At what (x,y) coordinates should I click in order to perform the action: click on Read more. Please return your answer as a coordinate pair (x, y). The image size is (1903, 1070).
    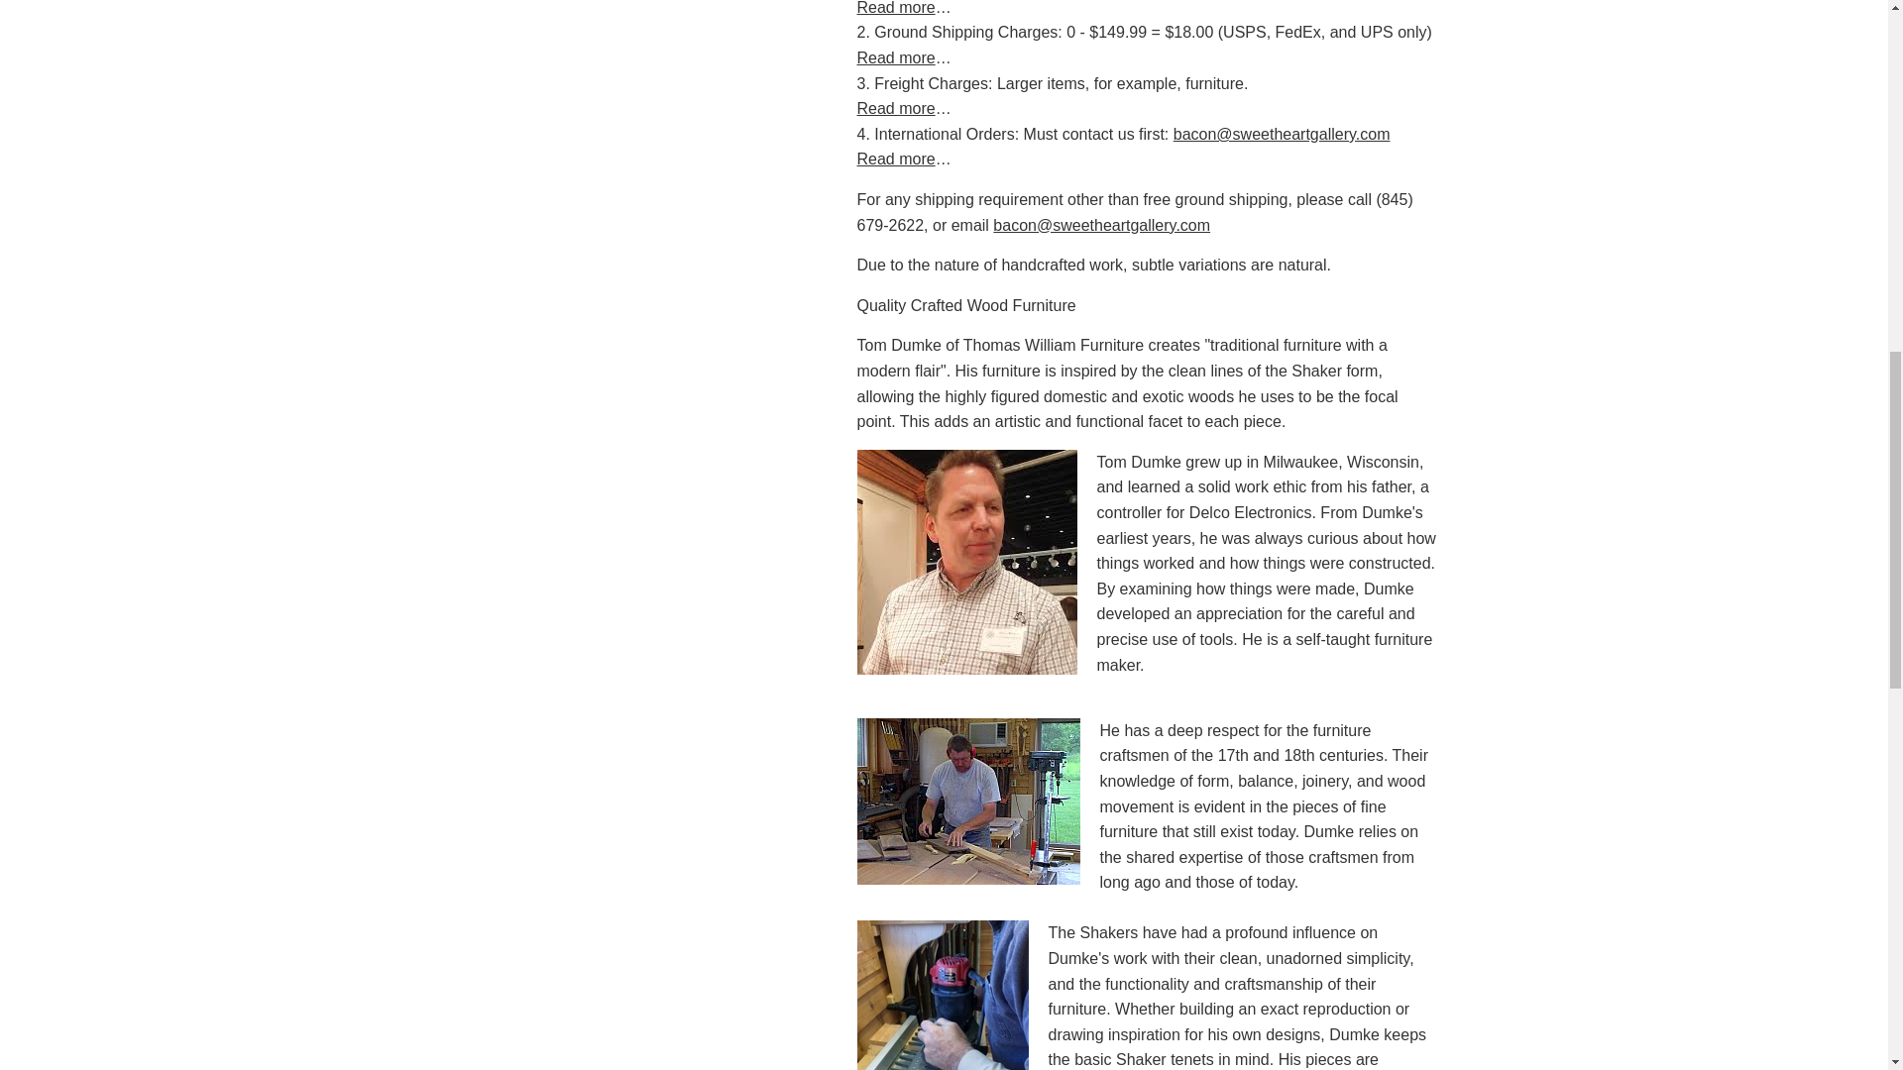
    Looking at the image, I should click on (895, 108).